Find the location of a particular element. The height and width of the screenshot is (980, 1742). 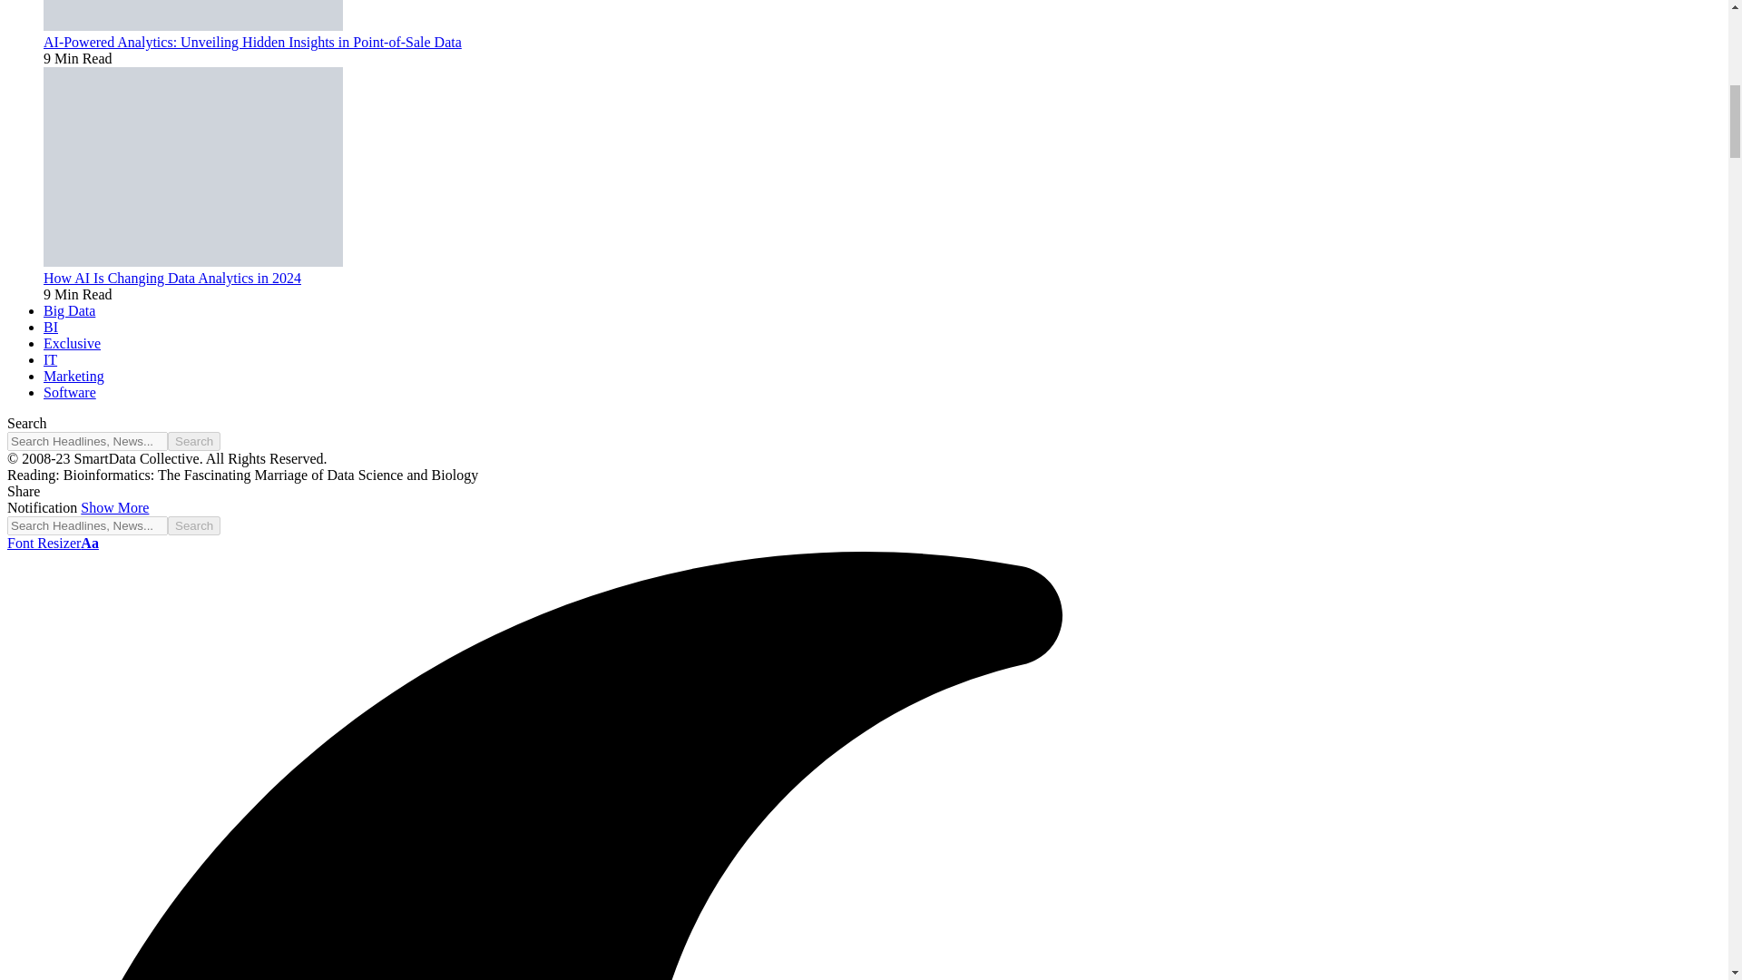

Big Data is located at coordinates (69, 310).